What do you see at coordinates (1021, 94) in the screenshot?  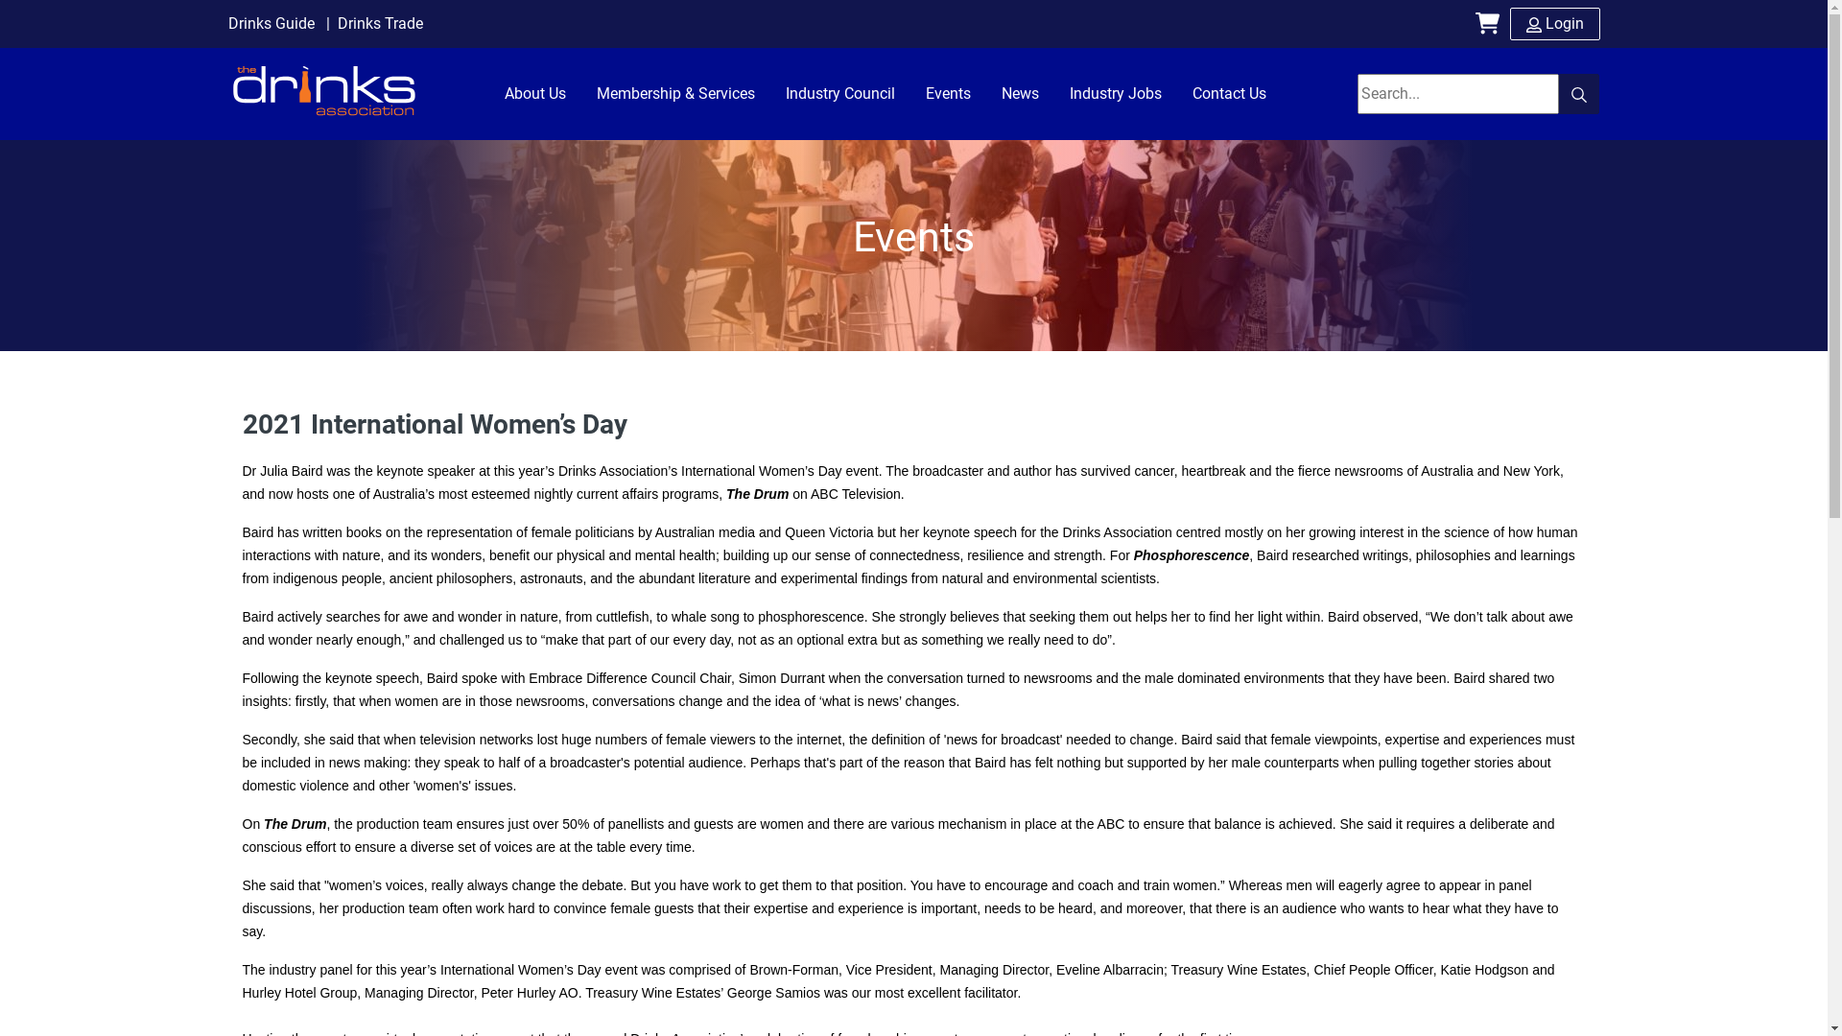 I see `News` at bounding box center [1021, 94].